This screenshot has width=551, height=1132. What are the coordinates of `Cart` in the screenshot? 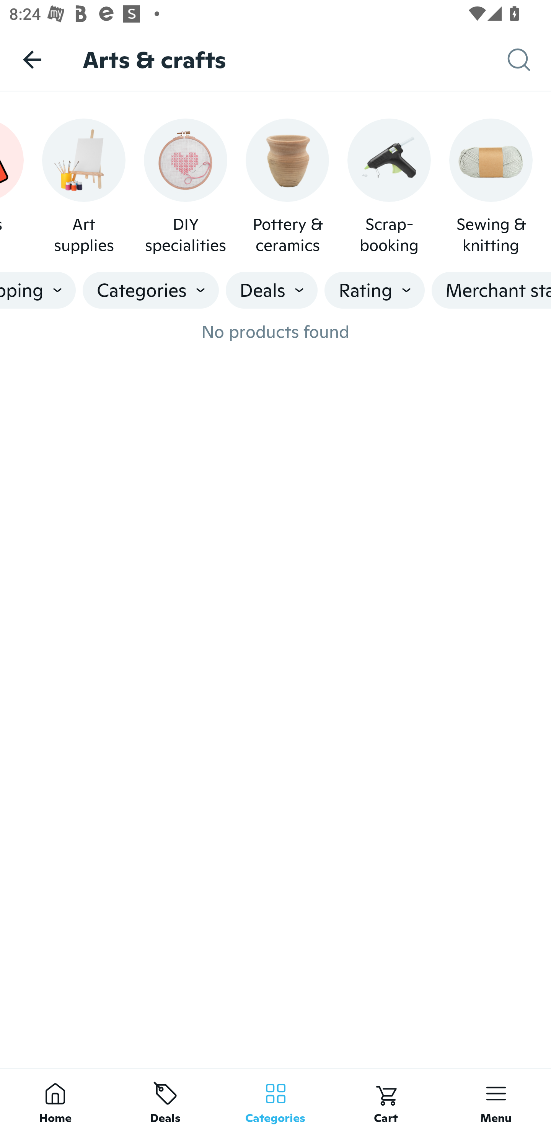 It's located at (386, 1100).